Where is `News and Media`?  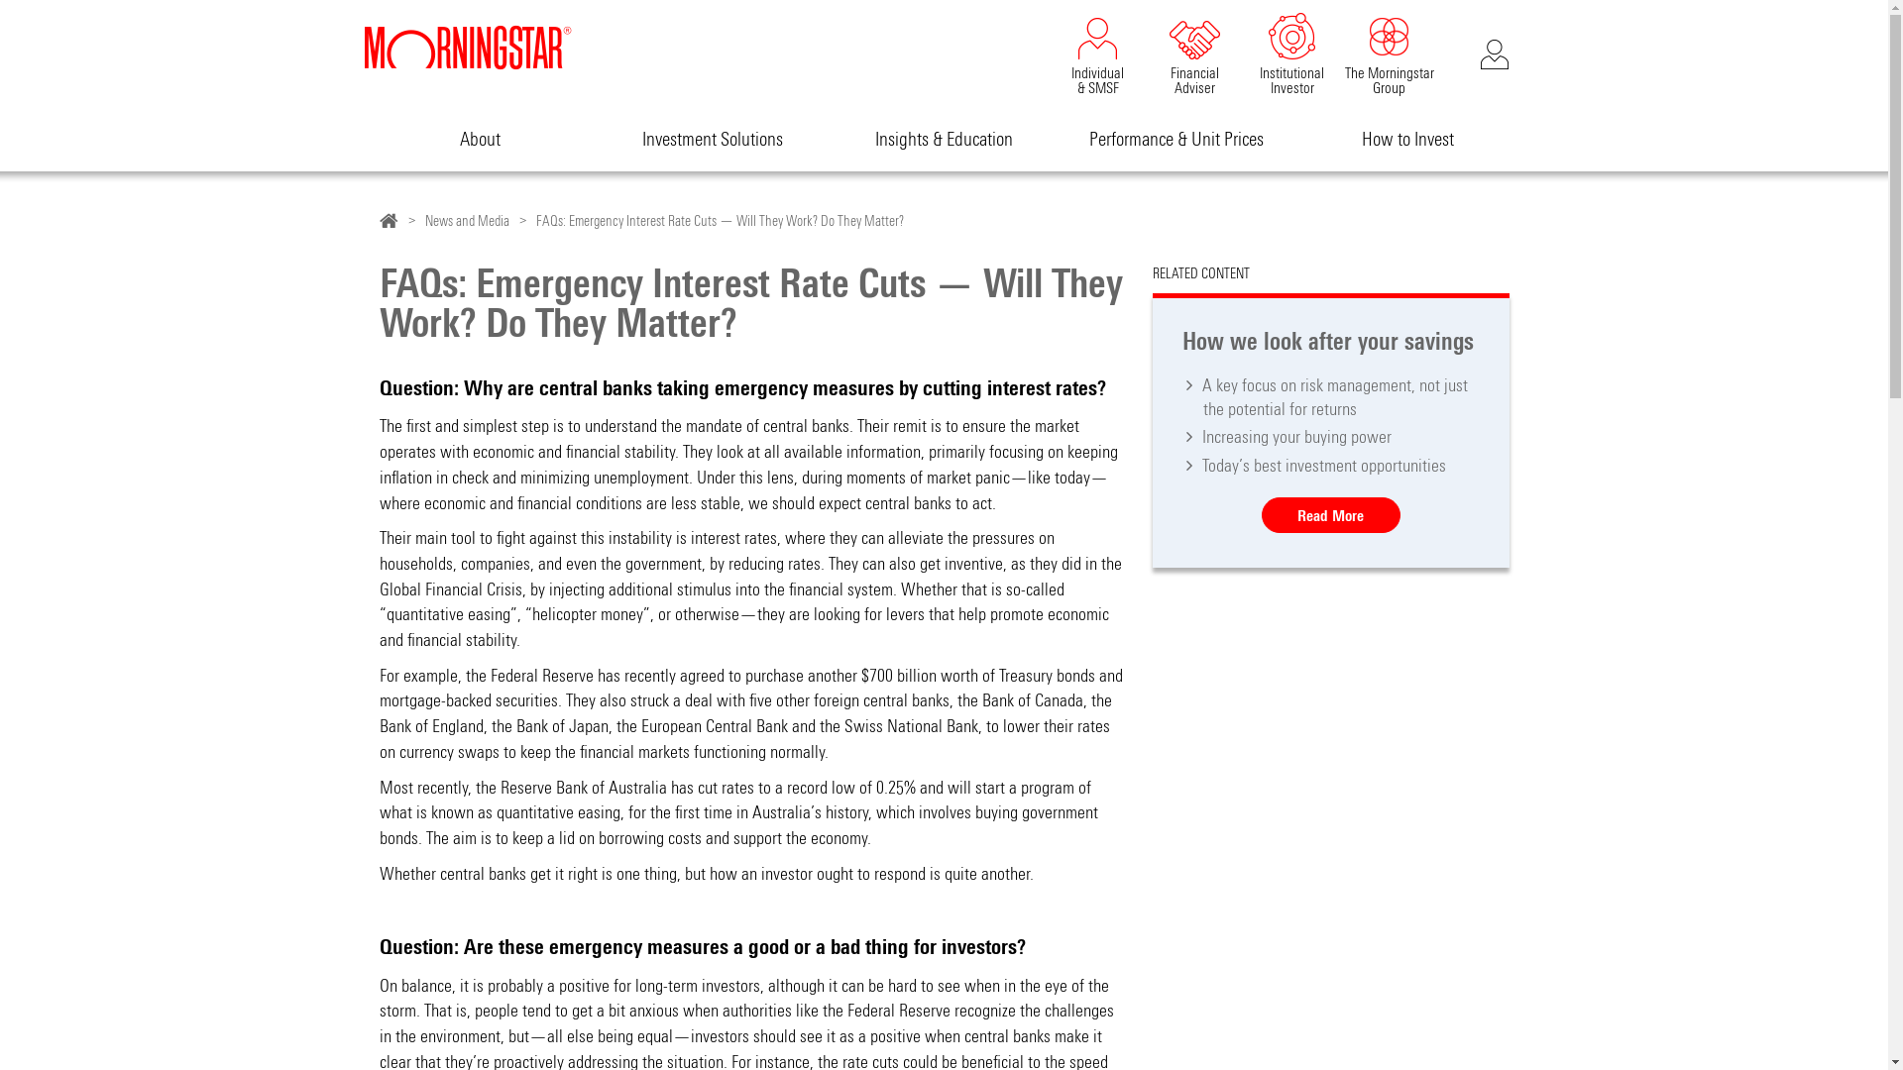 News and Media is located at coordinates (466, 221).